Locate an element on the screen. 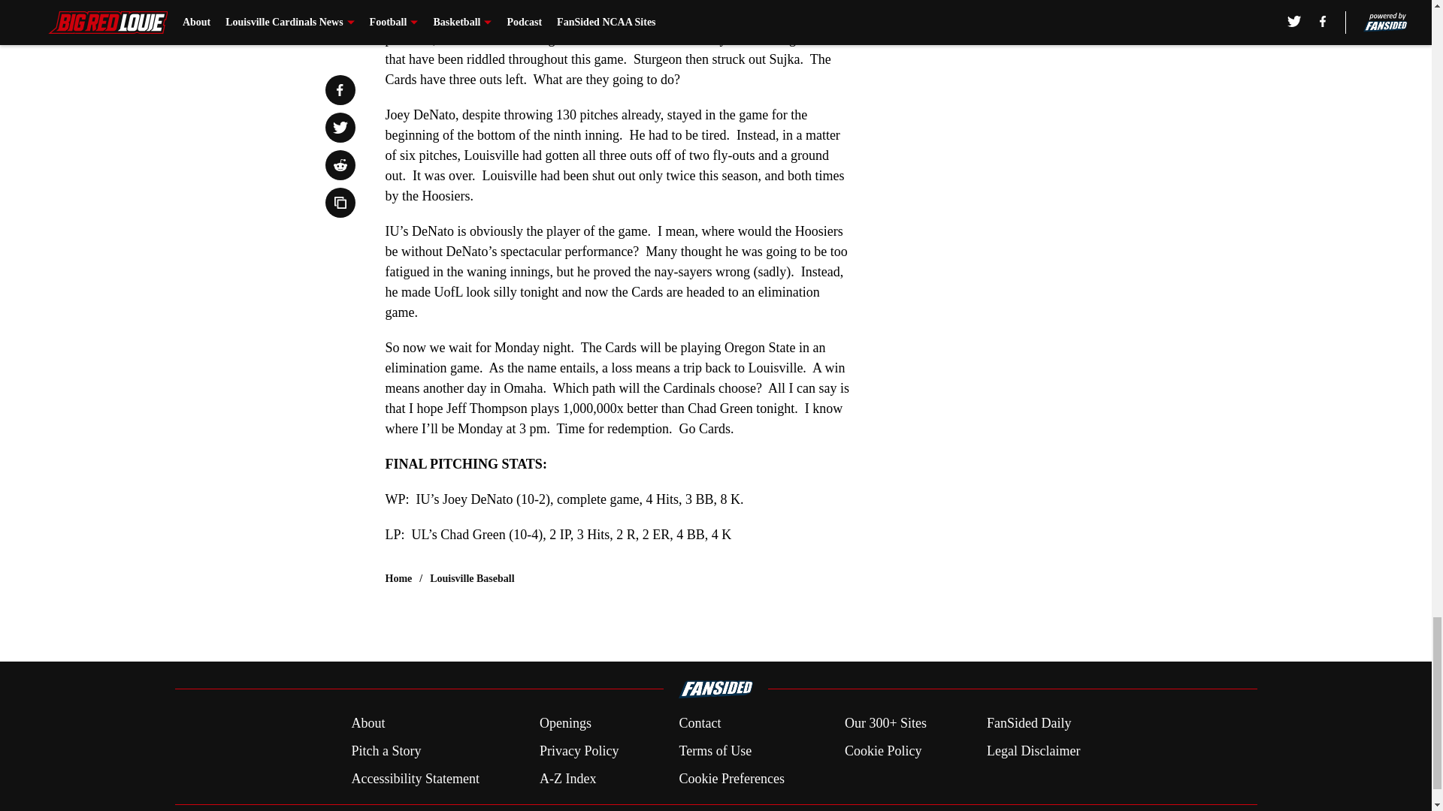 The width and height of the screenshot is (1443, 811). Cookie Preferences is located at coordinates (731, 778).